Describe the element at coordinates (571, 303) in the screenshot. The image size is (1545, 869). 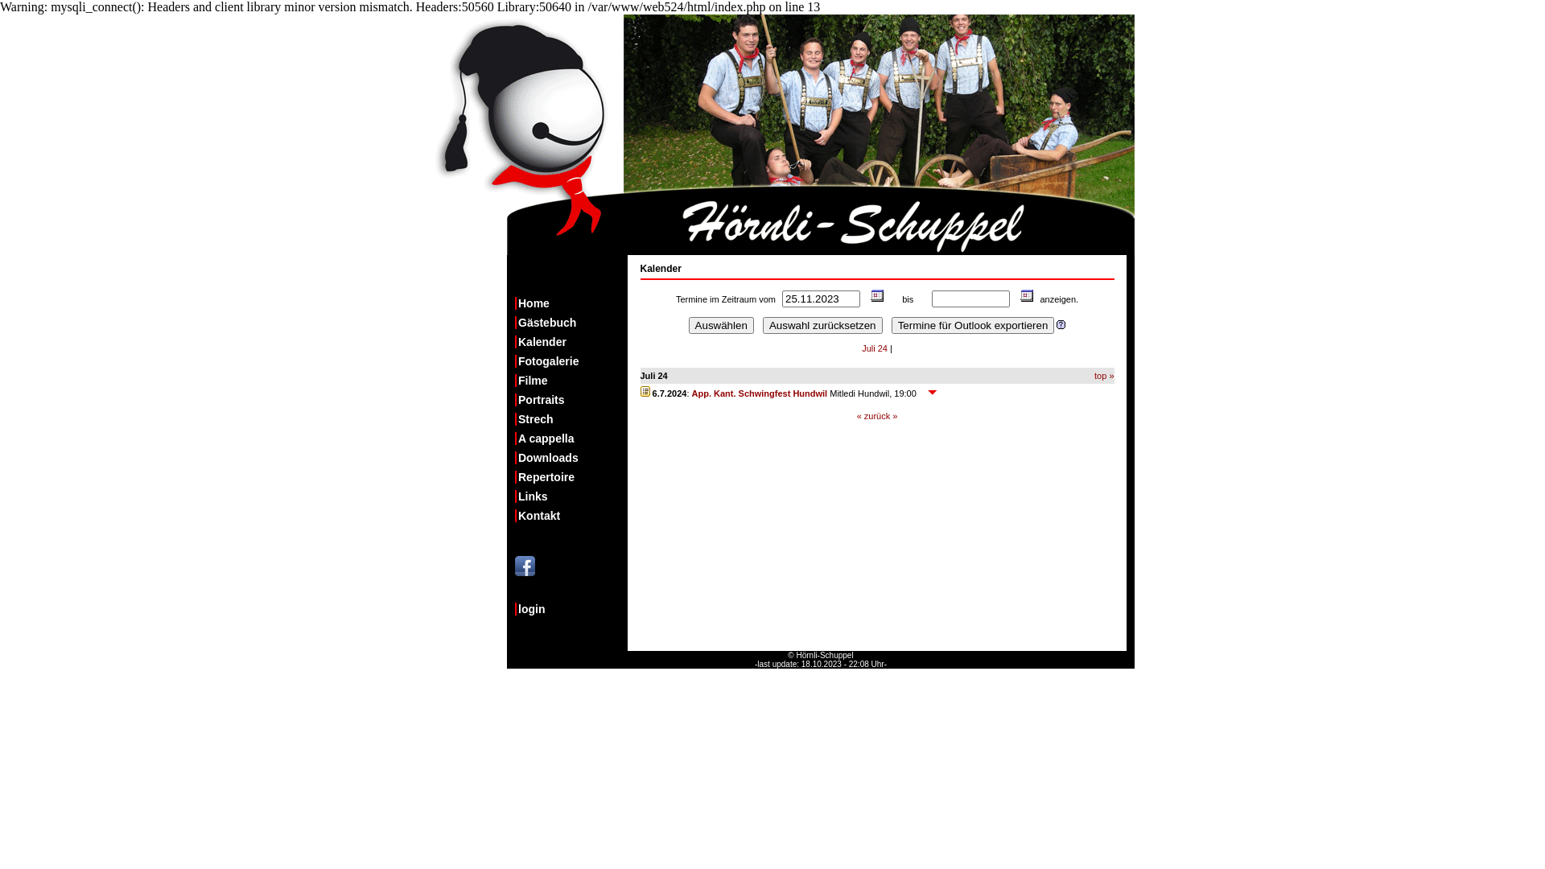
I see `Home` at that location.